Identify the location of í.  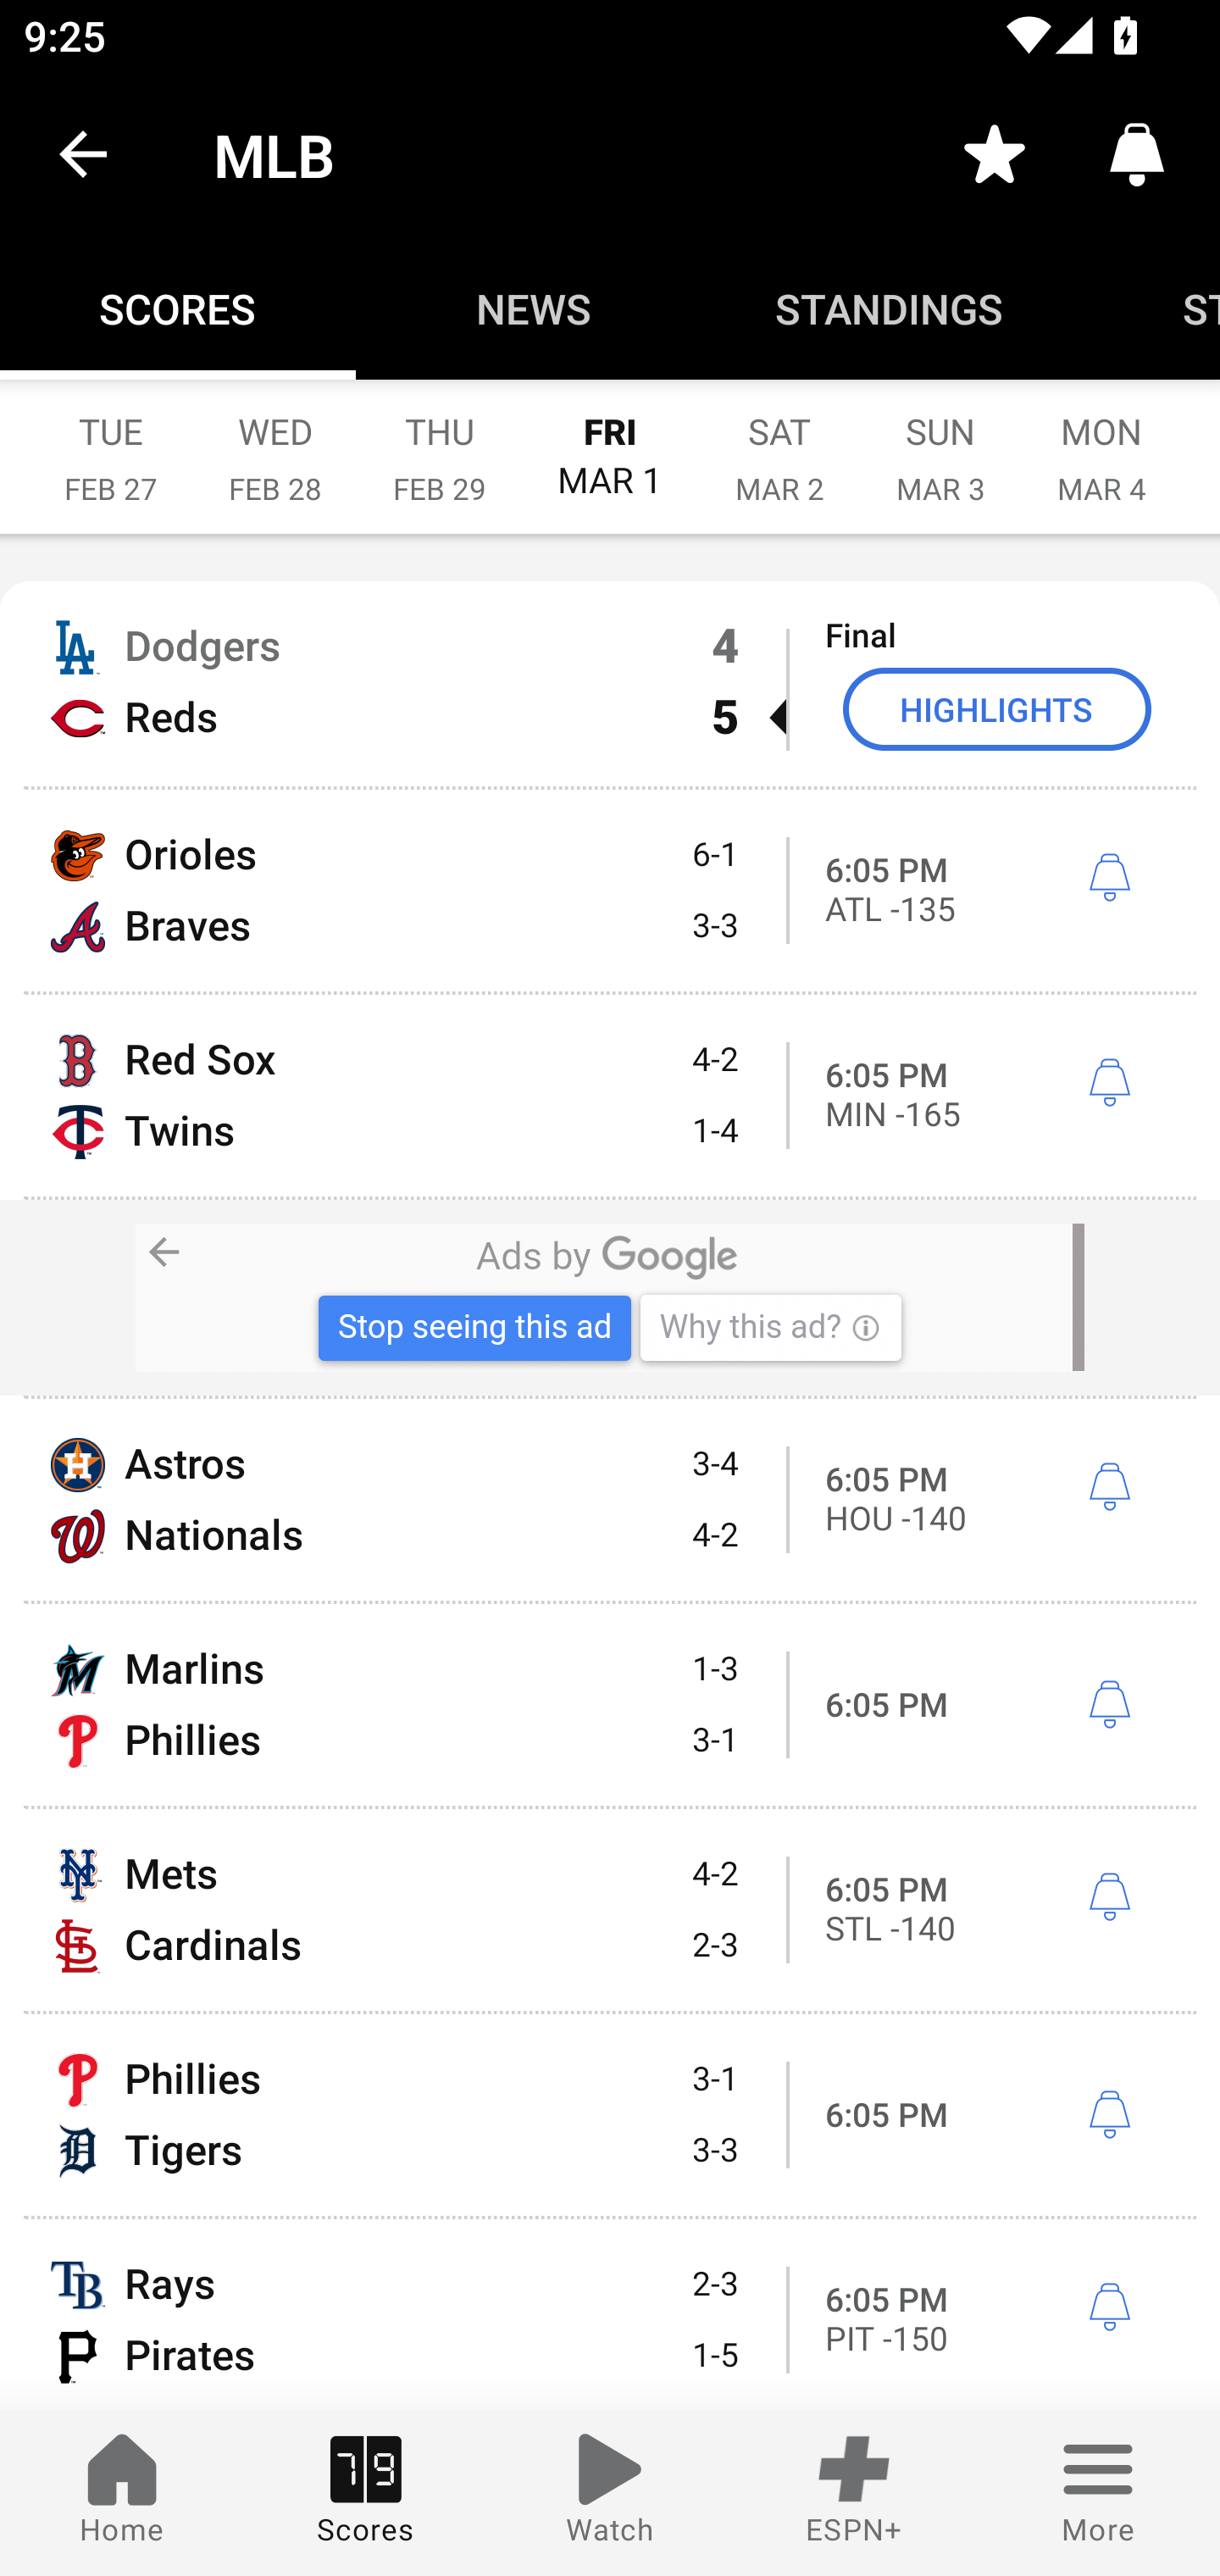
(1109, 2116).